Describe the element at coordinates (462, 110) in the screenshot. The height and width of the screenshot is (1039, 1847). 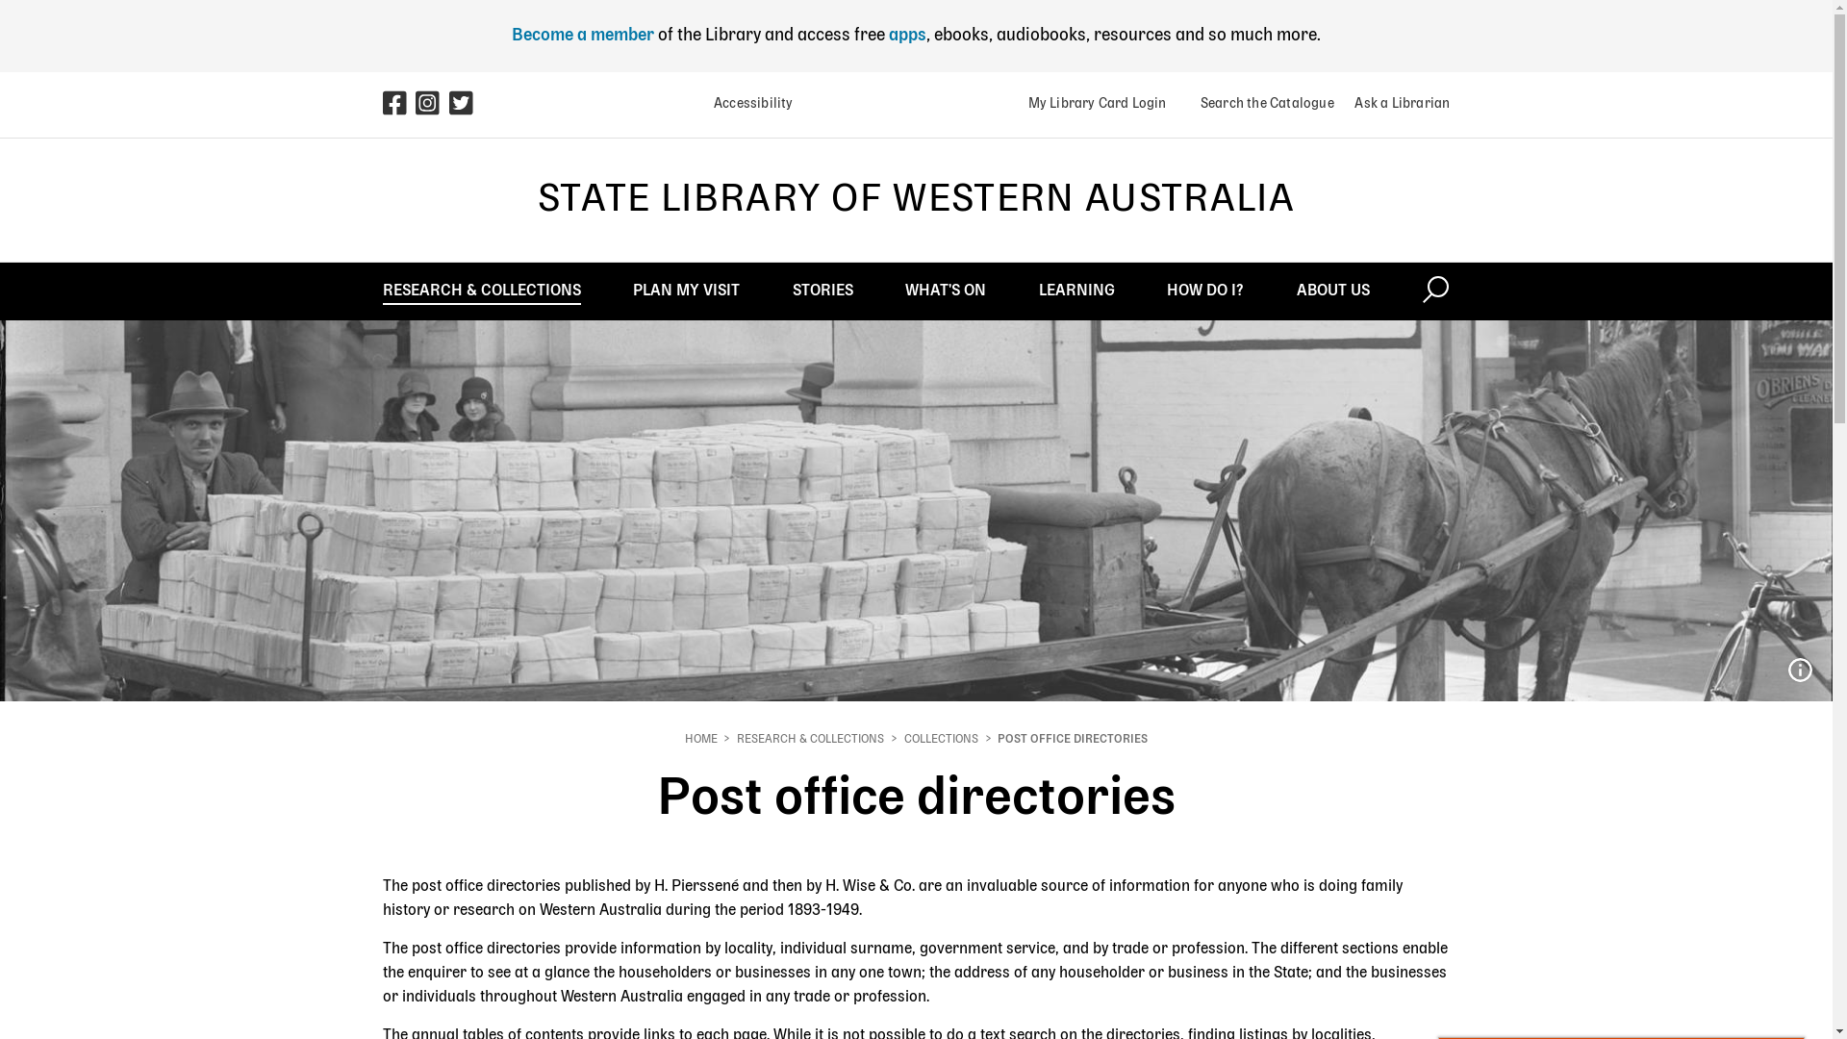
I see `Twitter` at that location.